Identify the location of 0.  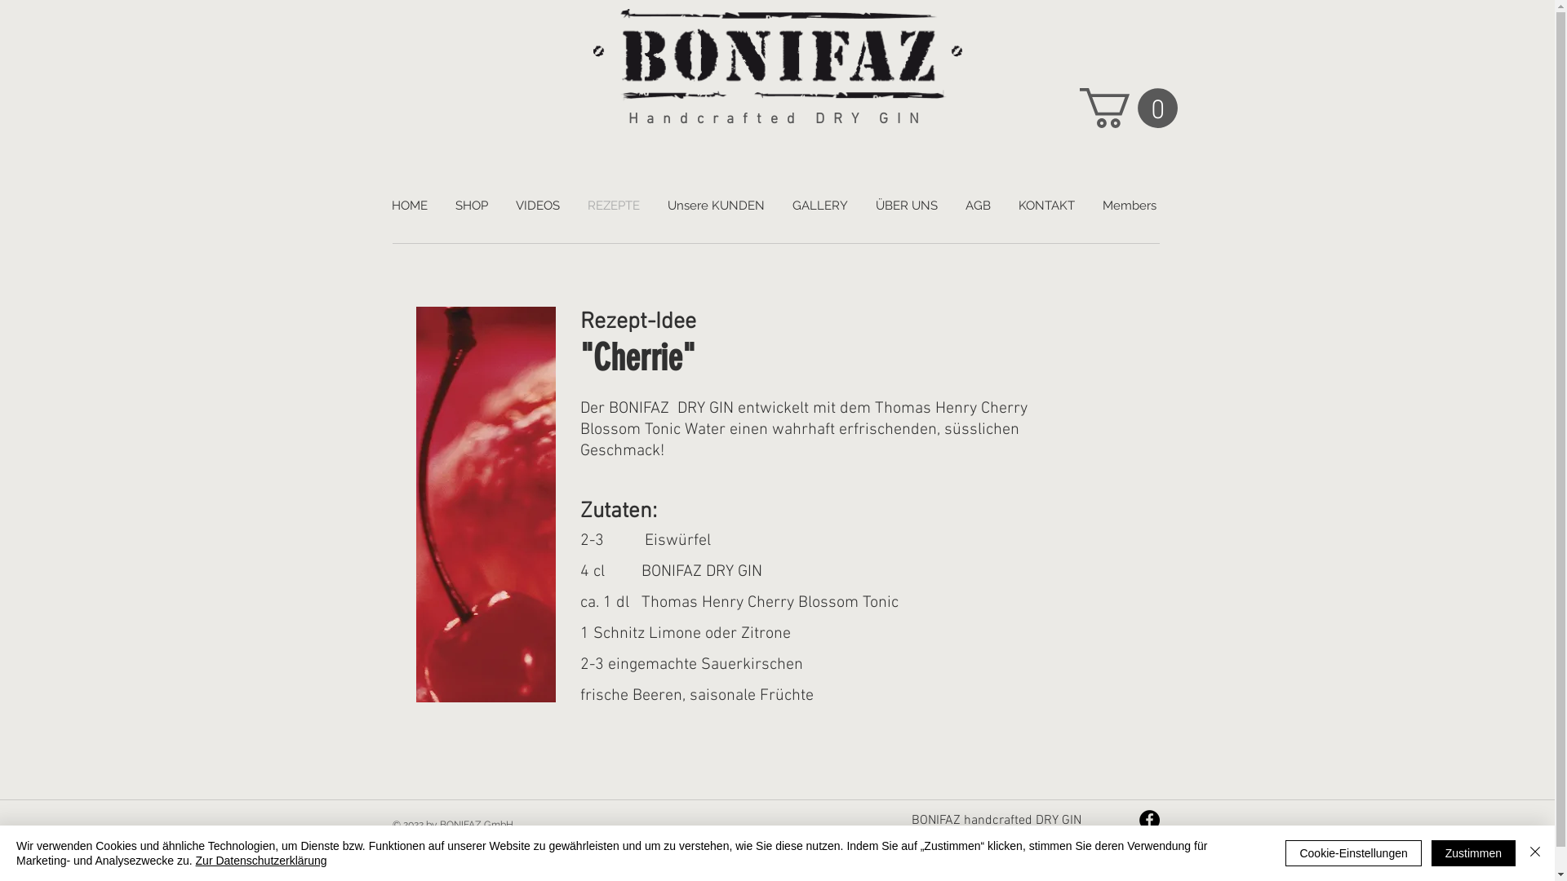
(1128, 108).